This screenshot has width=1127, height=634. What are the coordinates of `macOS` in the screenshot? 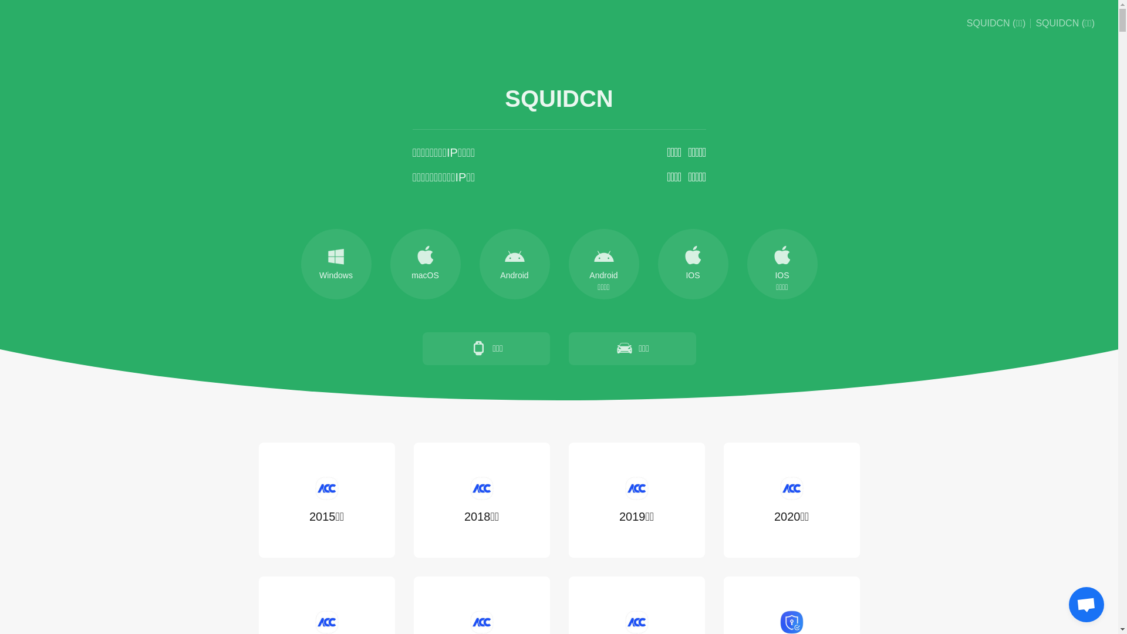 It's located at (425, 264).